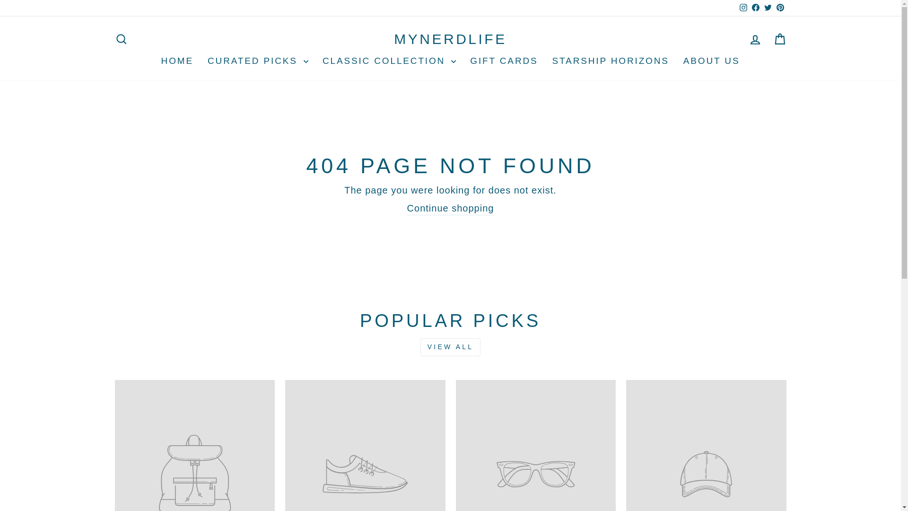 The width and height of the screenshot is (908, 511). Describe the element at coordinates (743, 7) in the screenshot. I see `instagram` at that location.